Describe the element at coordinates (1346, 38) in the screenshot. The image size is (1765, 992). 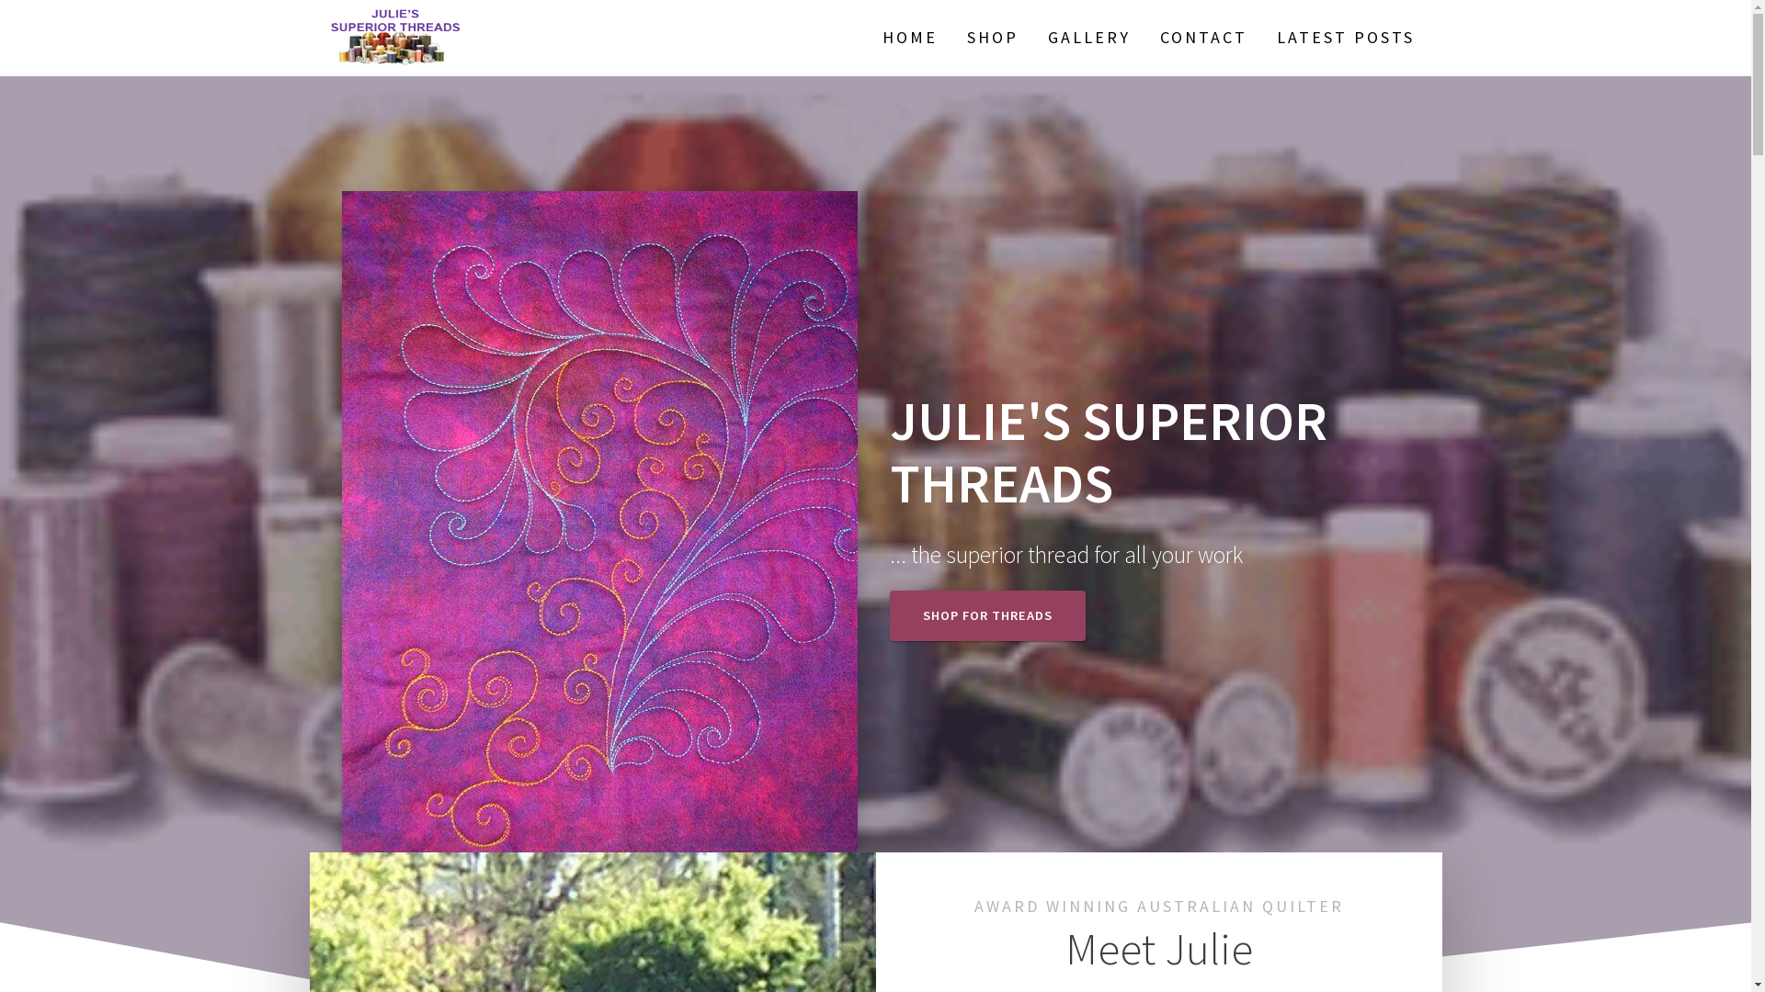
I see `LATEST POSTS` at that location.